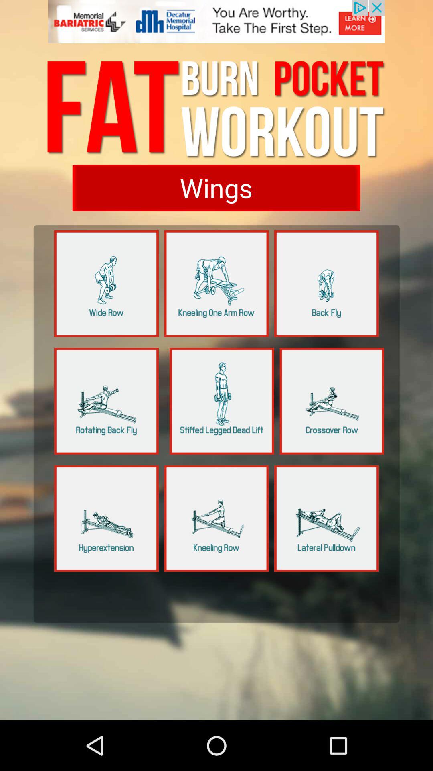  What do you see at coordinates (107, 518) in the screenshot?
I see `open menu` at bounding box center [107, 518].